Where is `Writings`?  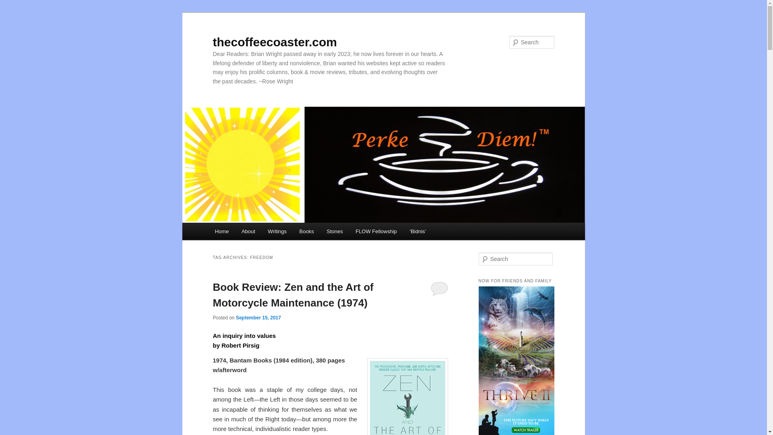
Writings is located at coordinates (277, 231).